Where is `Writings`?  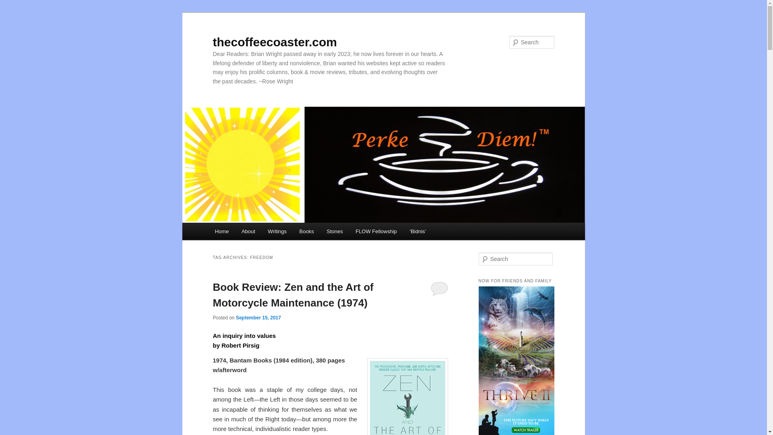
Writings is located at coordinates (277, 231).